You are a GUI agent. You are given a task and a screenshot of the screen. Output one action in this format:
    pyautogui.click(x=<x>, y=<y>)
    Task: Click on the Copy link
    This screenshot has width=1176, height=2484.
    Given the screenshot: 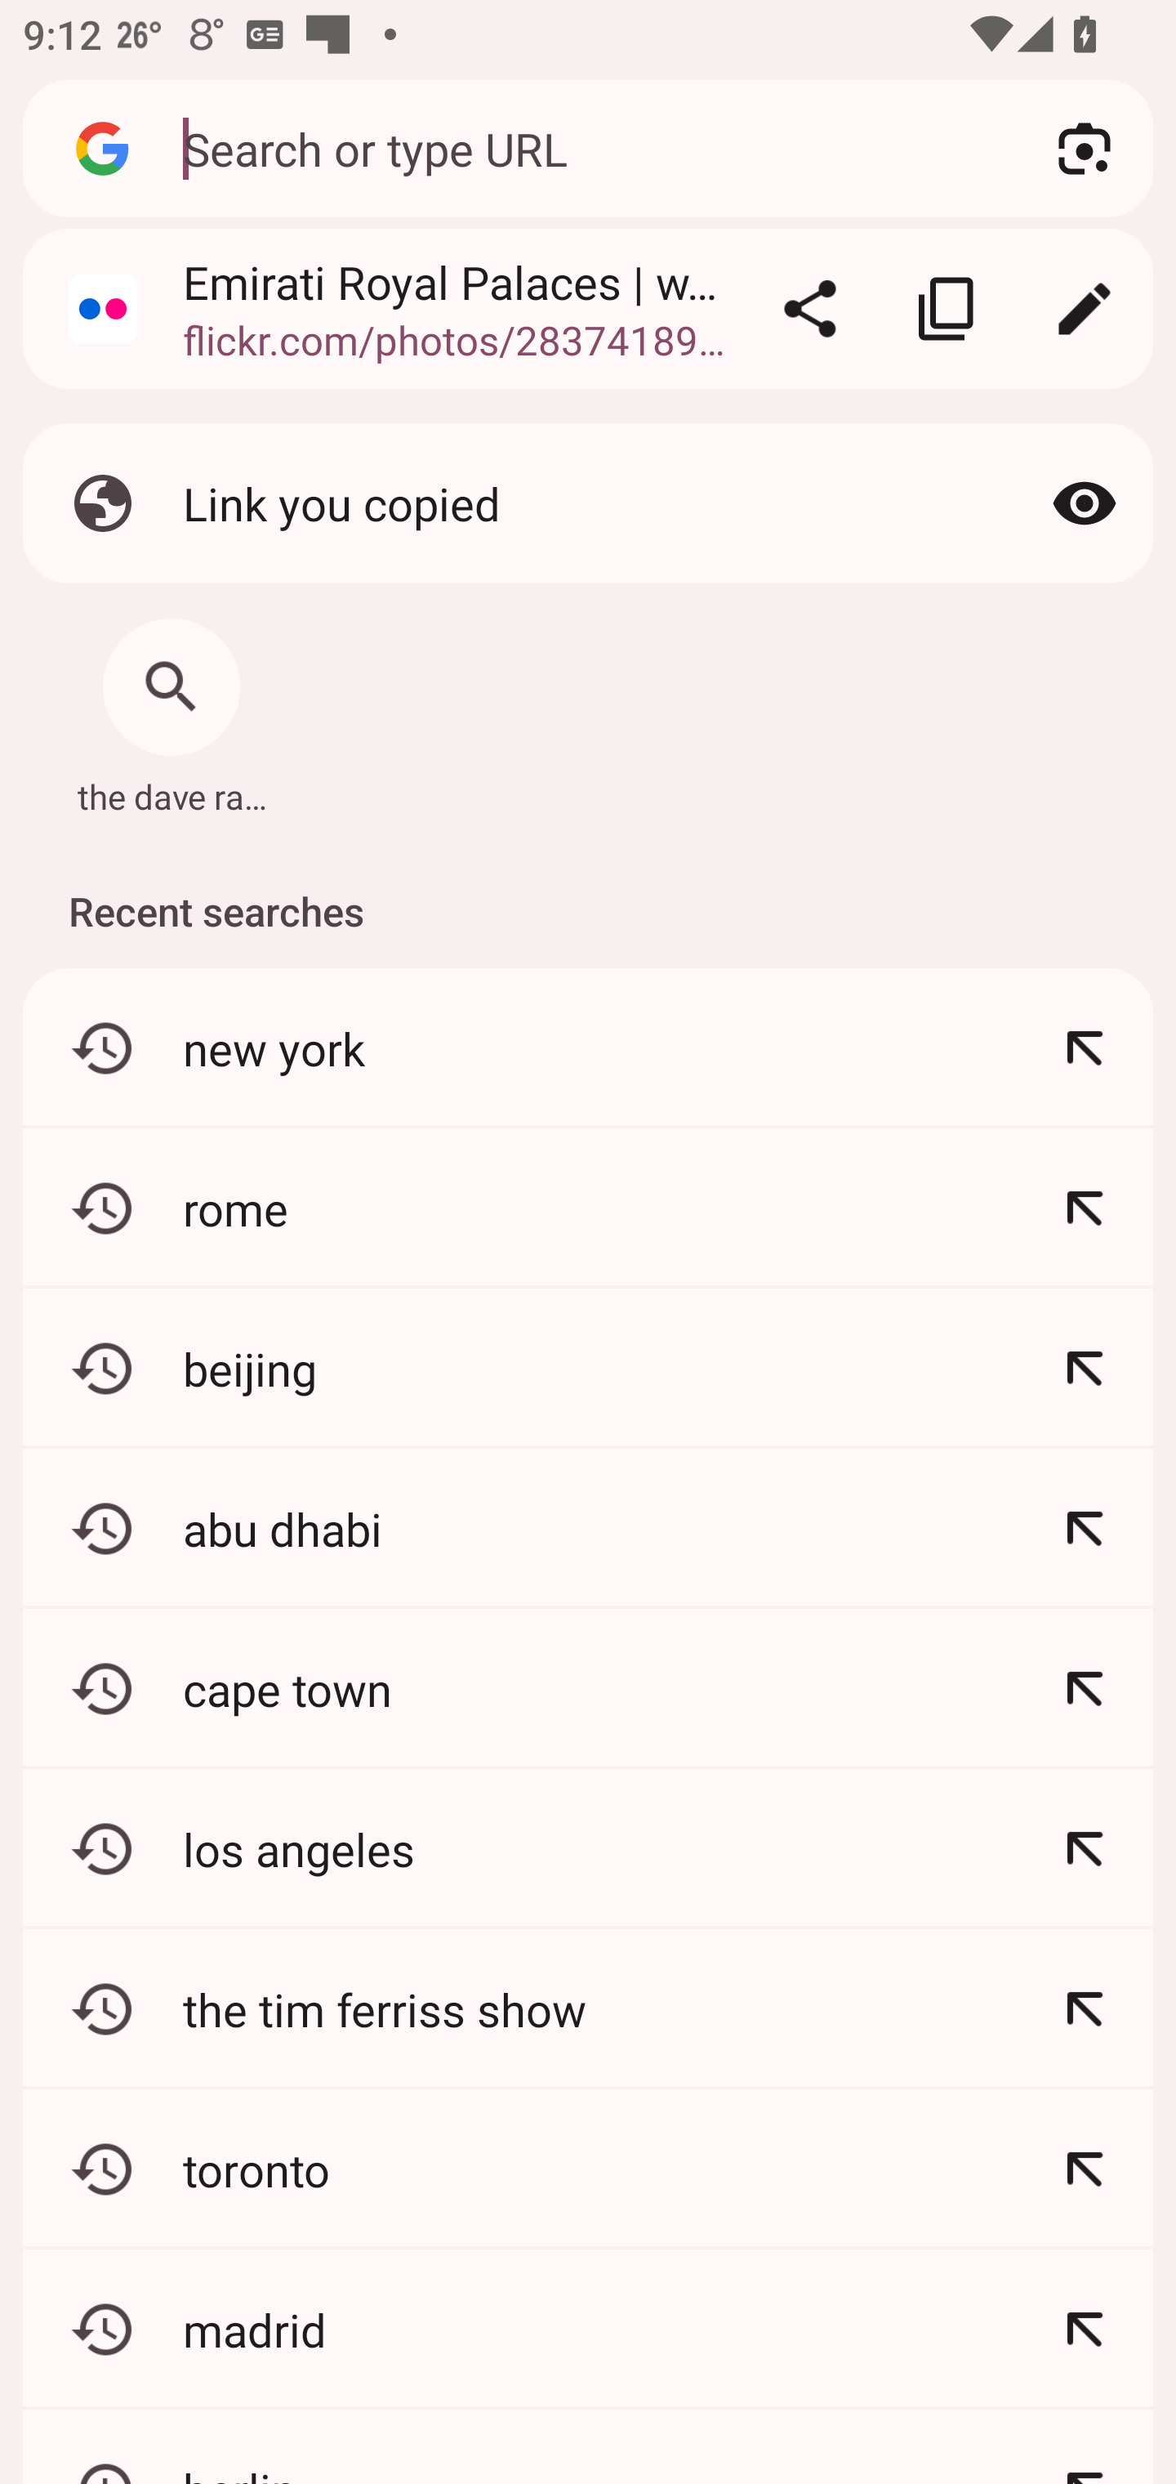 What is the action you would take?
    pyautogui.click(x=947, y=309)
    